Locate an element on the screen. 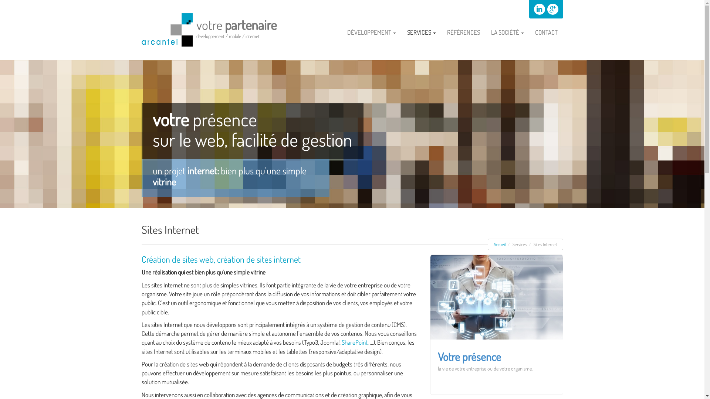 Image resolution: width=710 pixels, height=399 pixels. SharePoint is located at coordinates (355, 342).